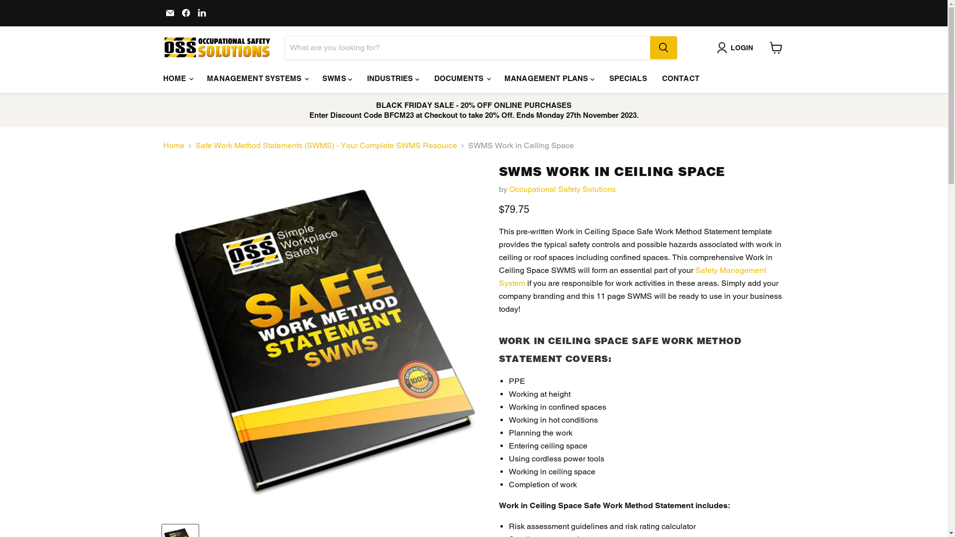 This screenshot has height=537, width=955. Describe the element at coordinates (186, 13) in the screenshot. I see `Find us on Facebook` at that location.